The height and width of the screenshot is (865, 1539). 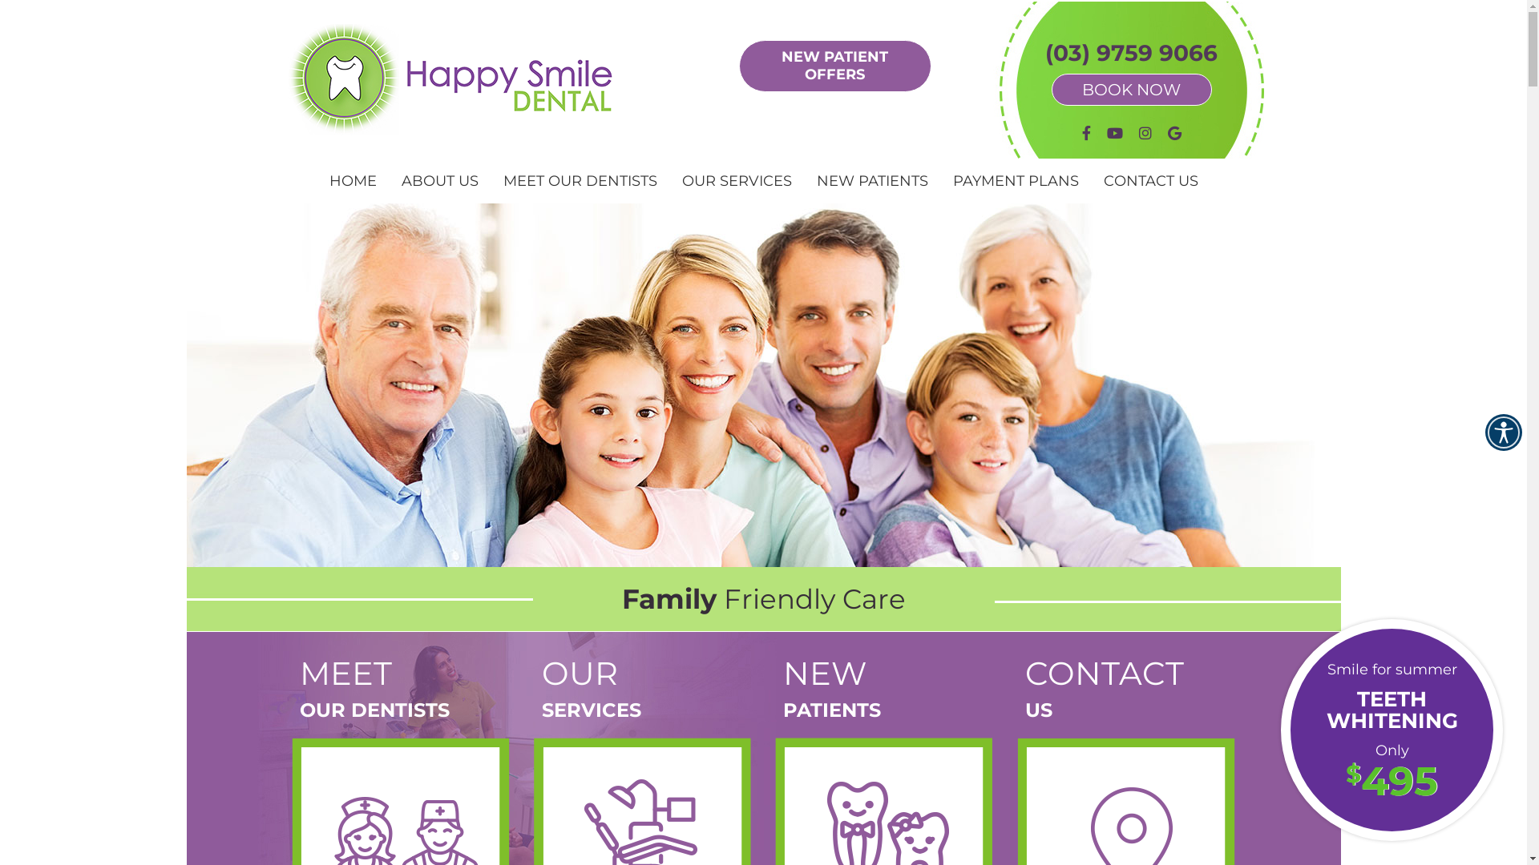 I want to click on NEW PATIENT OFFERS, so click(x=835, y=66).